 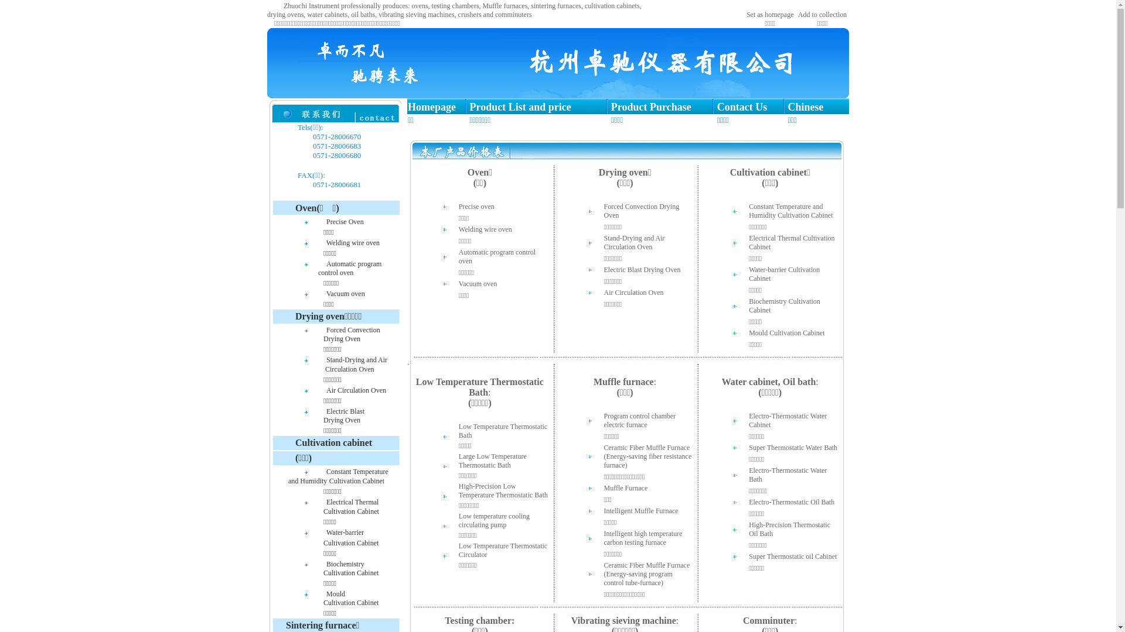 I want to click on Muffle furnace, so click(x=623, y=382).